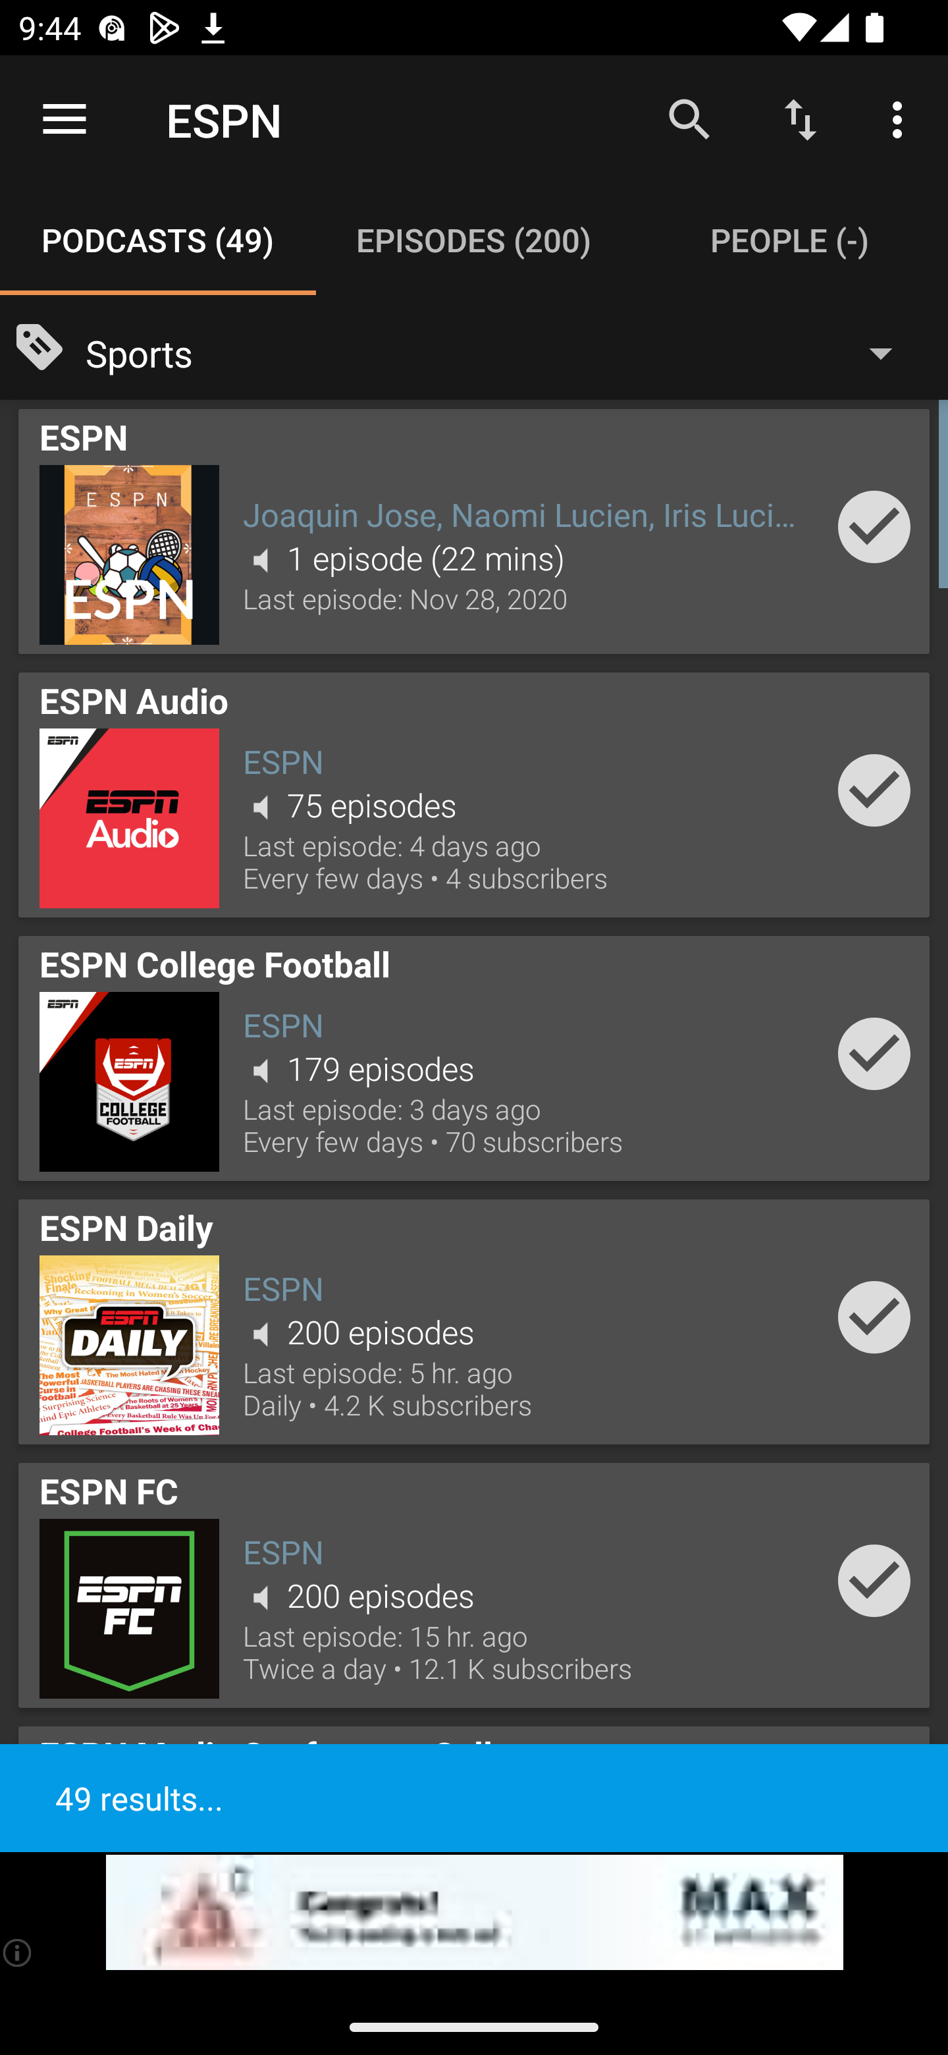 The height and width of the screenshot is (2055, 948). What do you see at coordinates (874, 526) in the screenshot?
I see `Add` at bounding box center [874, 526].